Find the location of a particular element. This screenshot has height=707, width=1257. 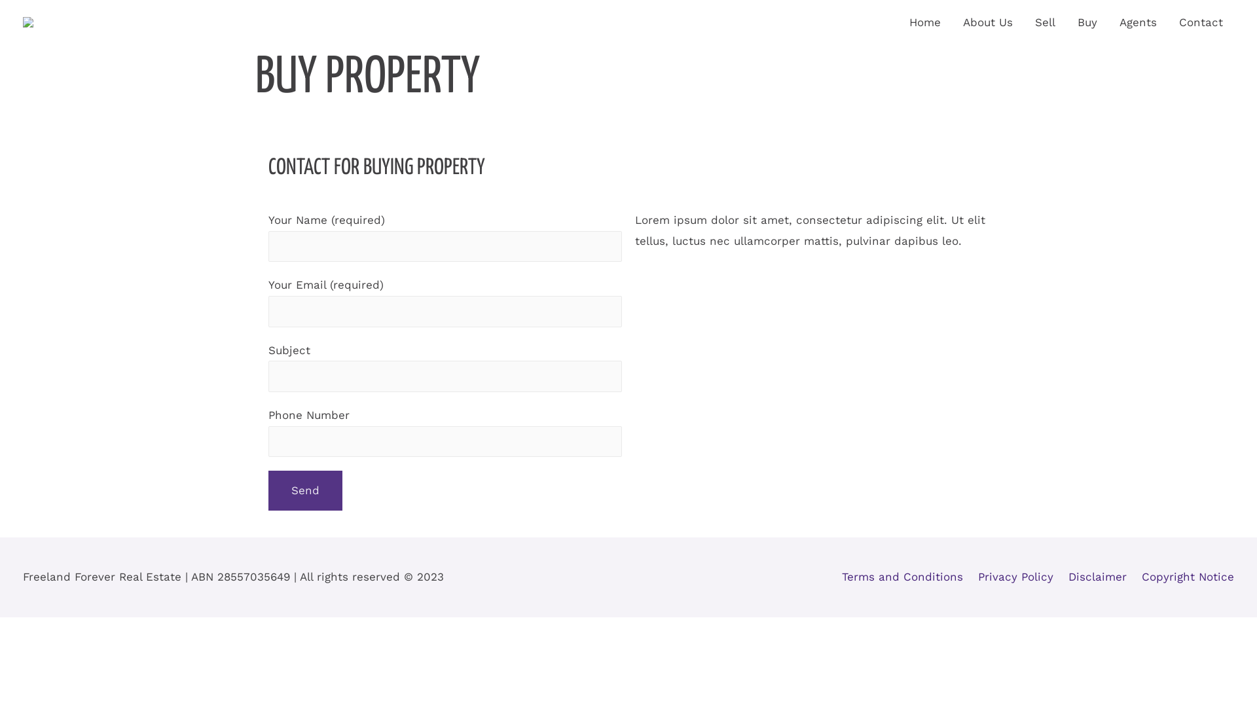

Buy is located at coordinates (1087, 22).